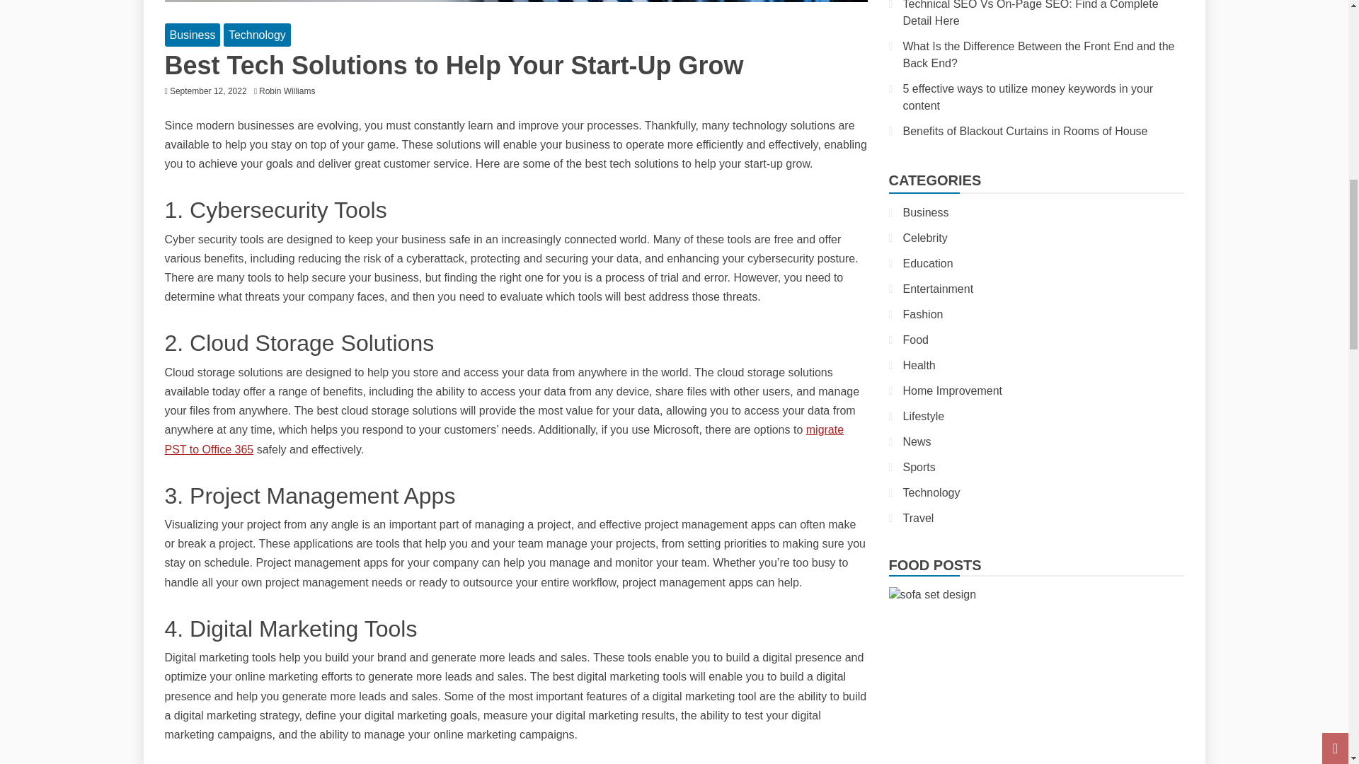 This screenshot has width=1359, height=764. I want to click on Robin Williams, so click(290, 91).